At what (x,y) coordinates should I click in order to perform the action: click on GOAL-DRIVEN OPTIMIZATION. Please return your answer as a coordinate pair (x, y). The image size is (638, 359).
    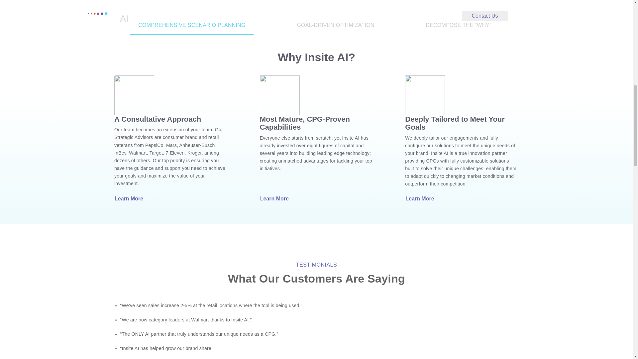
    Looking at the image, I should click on (336, 26).